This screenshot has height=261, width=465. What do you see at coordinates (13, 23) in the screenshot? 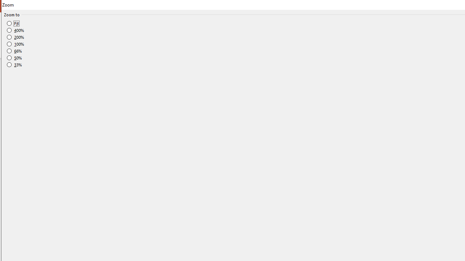
I see `Fit` at bounding box center [13, 23].